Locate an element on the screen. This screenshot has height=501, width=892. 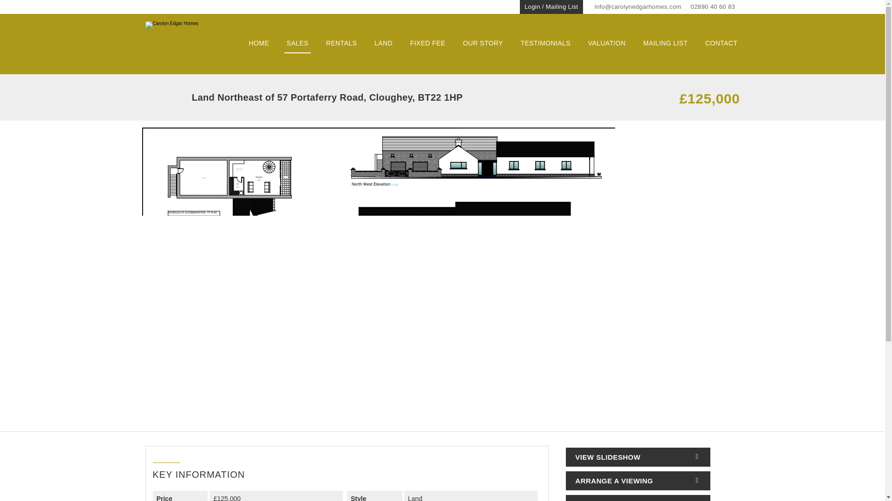
REQUEST MORE INFO is located at coordinates (637, 498).